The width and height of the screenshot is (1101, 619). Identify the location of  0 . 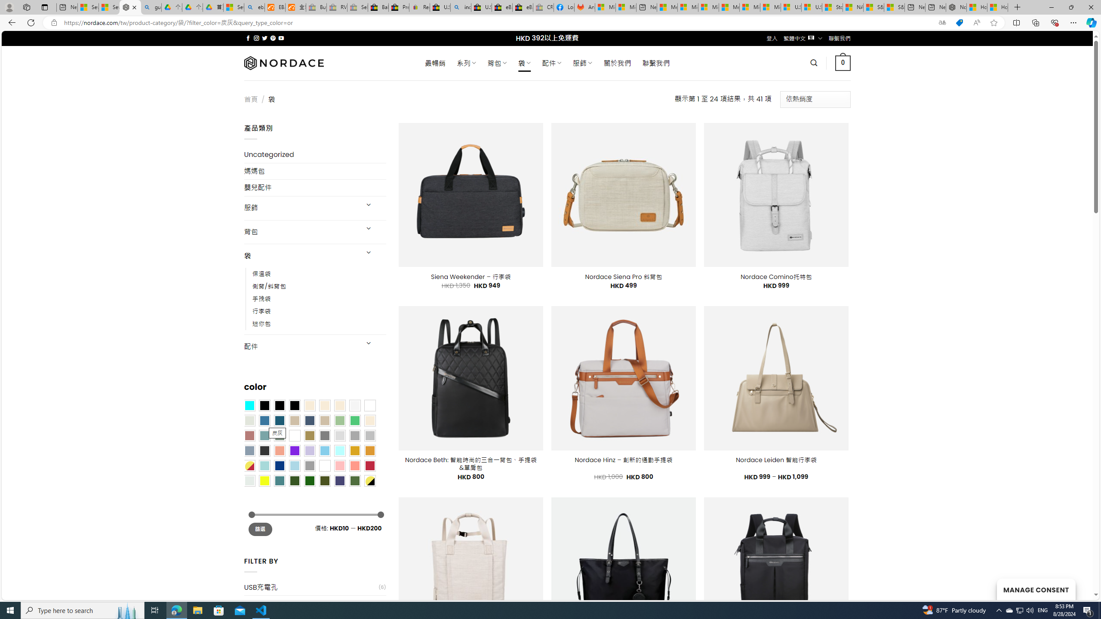
(843, 63).